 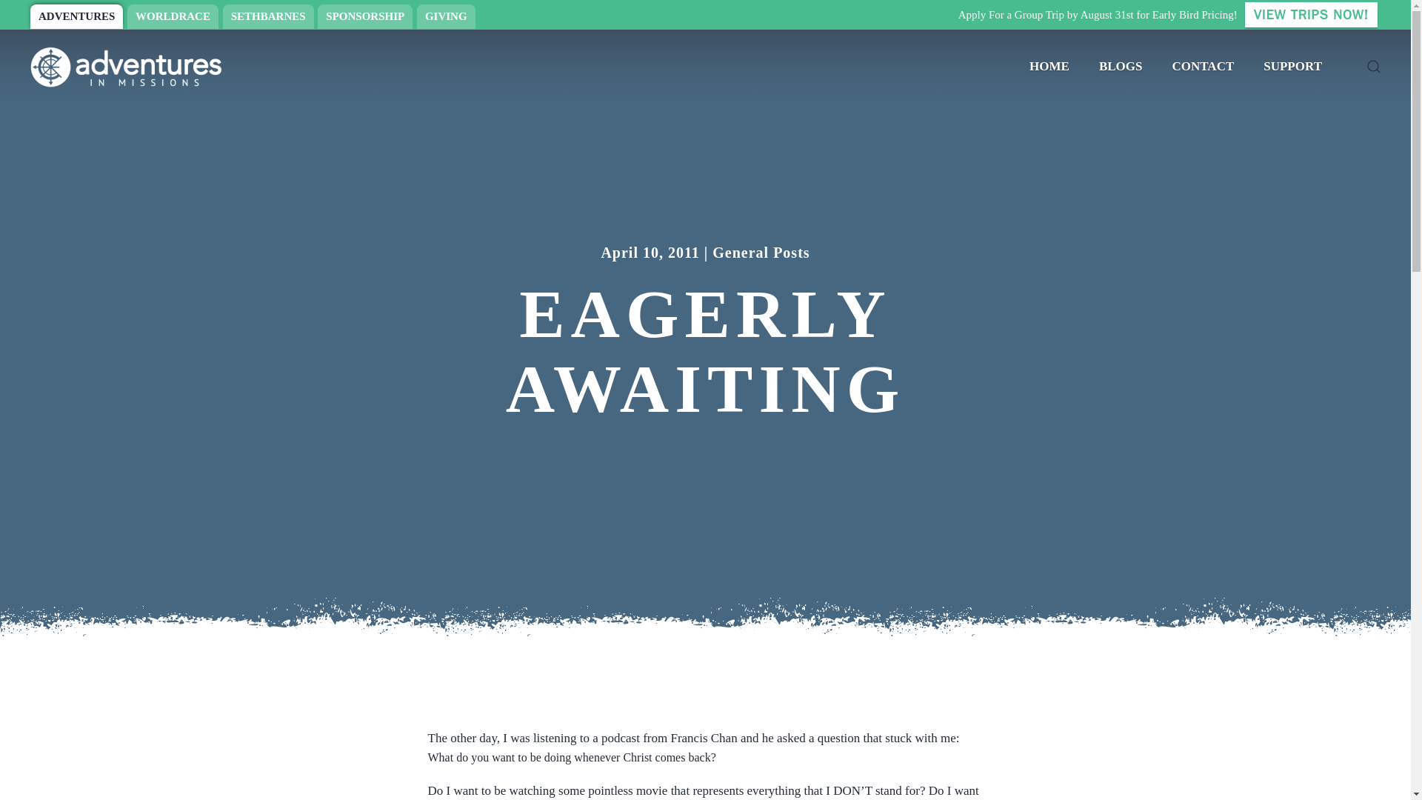 I want to click on General Posts, so click(x=760, y=253).